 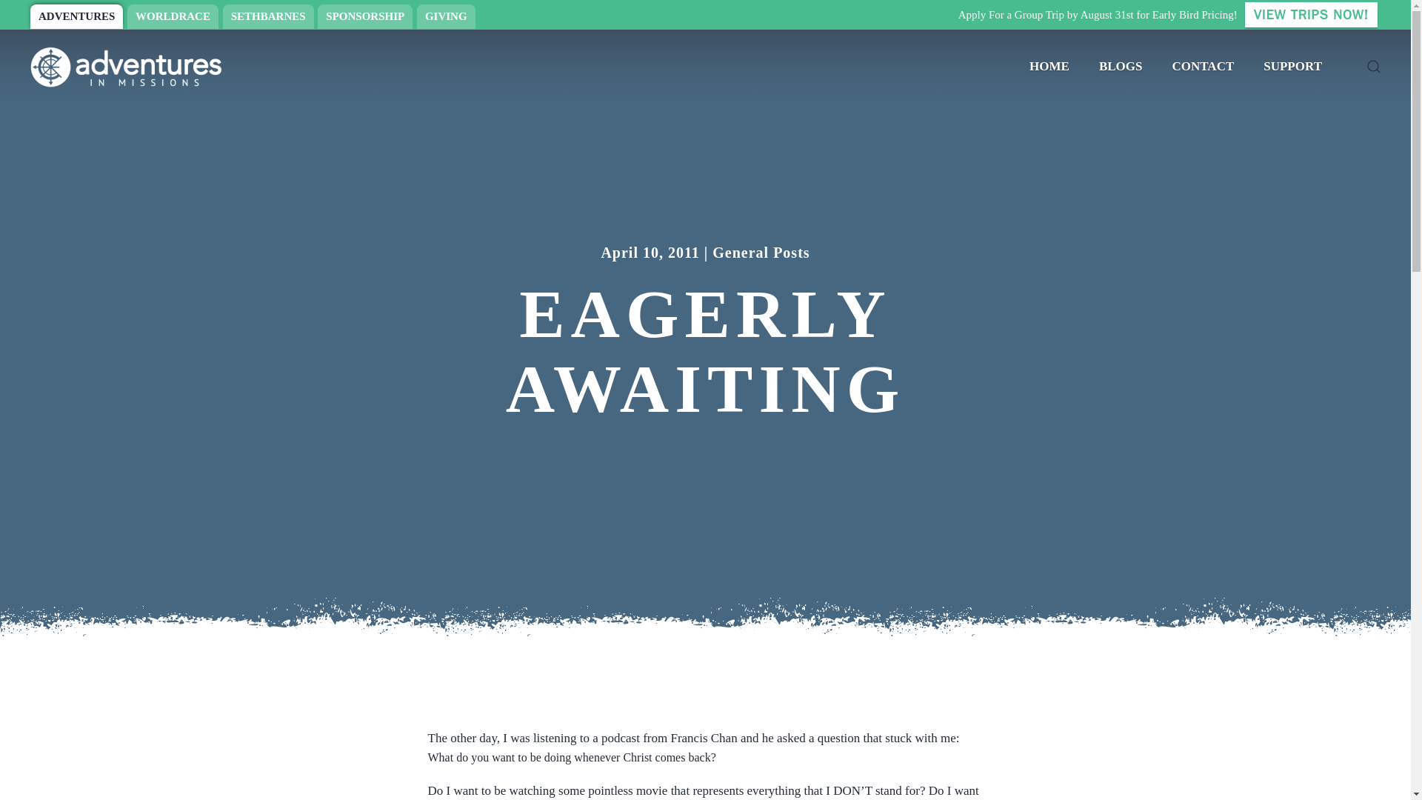 I want to click on General Posts, so click(x=760, y=253).